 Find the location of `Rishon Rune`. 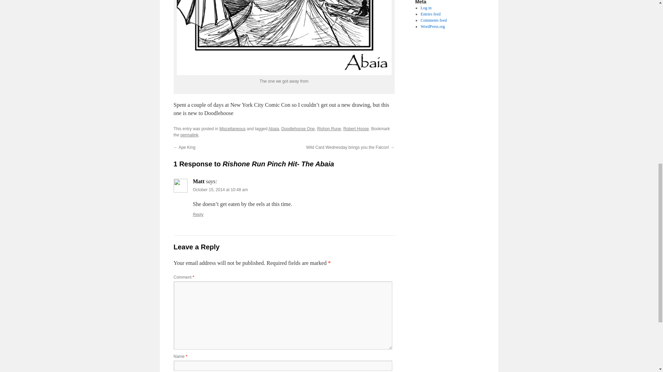

Rishon Rune is located at coordinates (329, 129).